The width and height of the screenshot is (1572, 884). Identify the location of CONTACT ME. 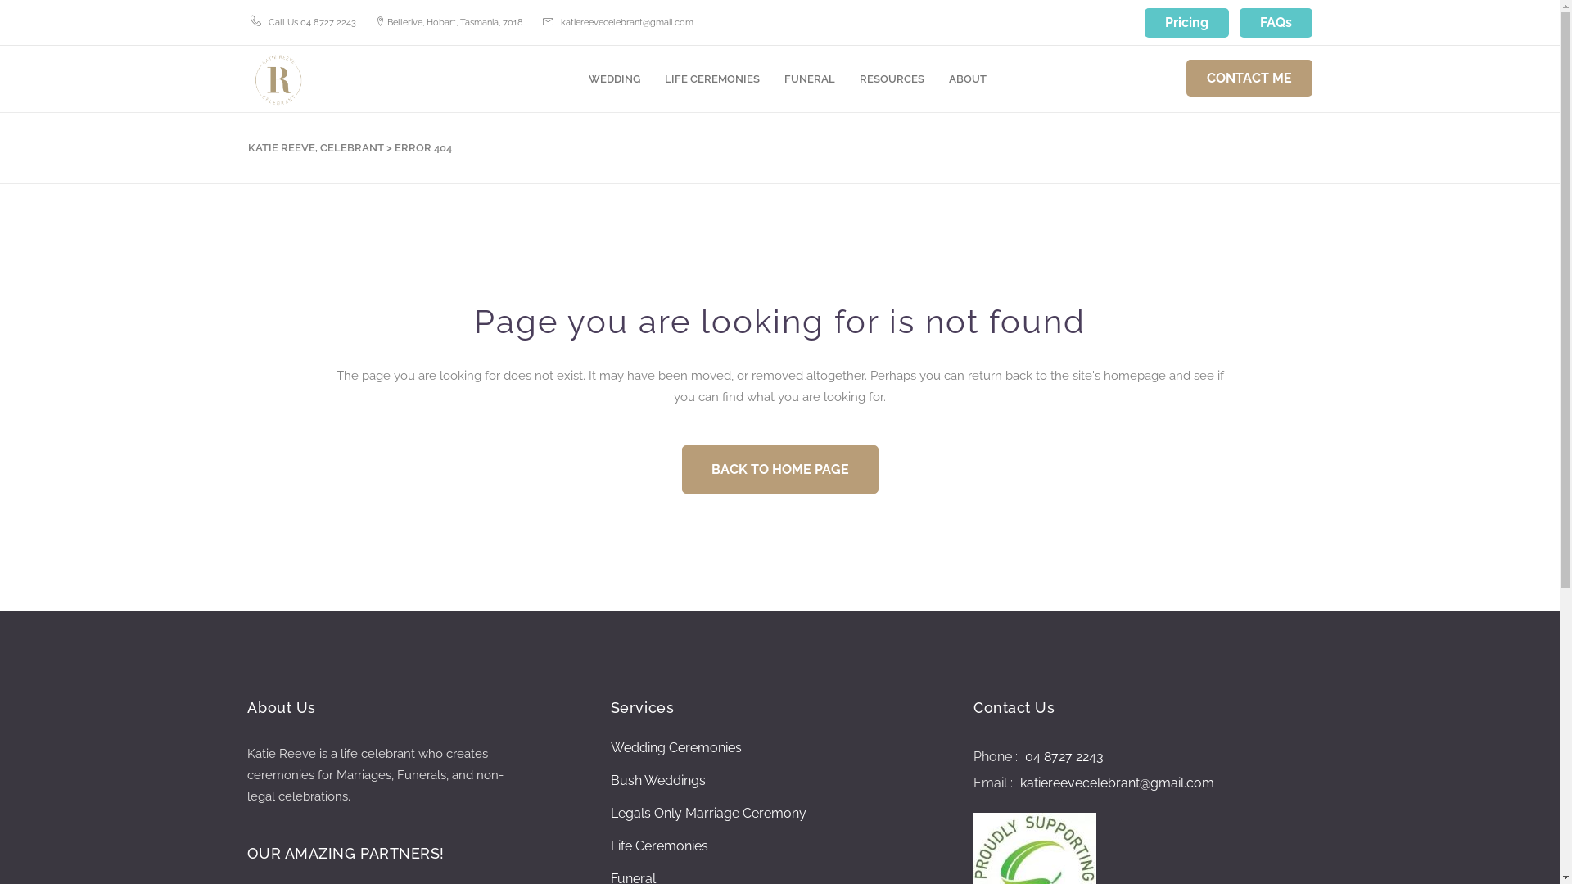
(1249, 79).